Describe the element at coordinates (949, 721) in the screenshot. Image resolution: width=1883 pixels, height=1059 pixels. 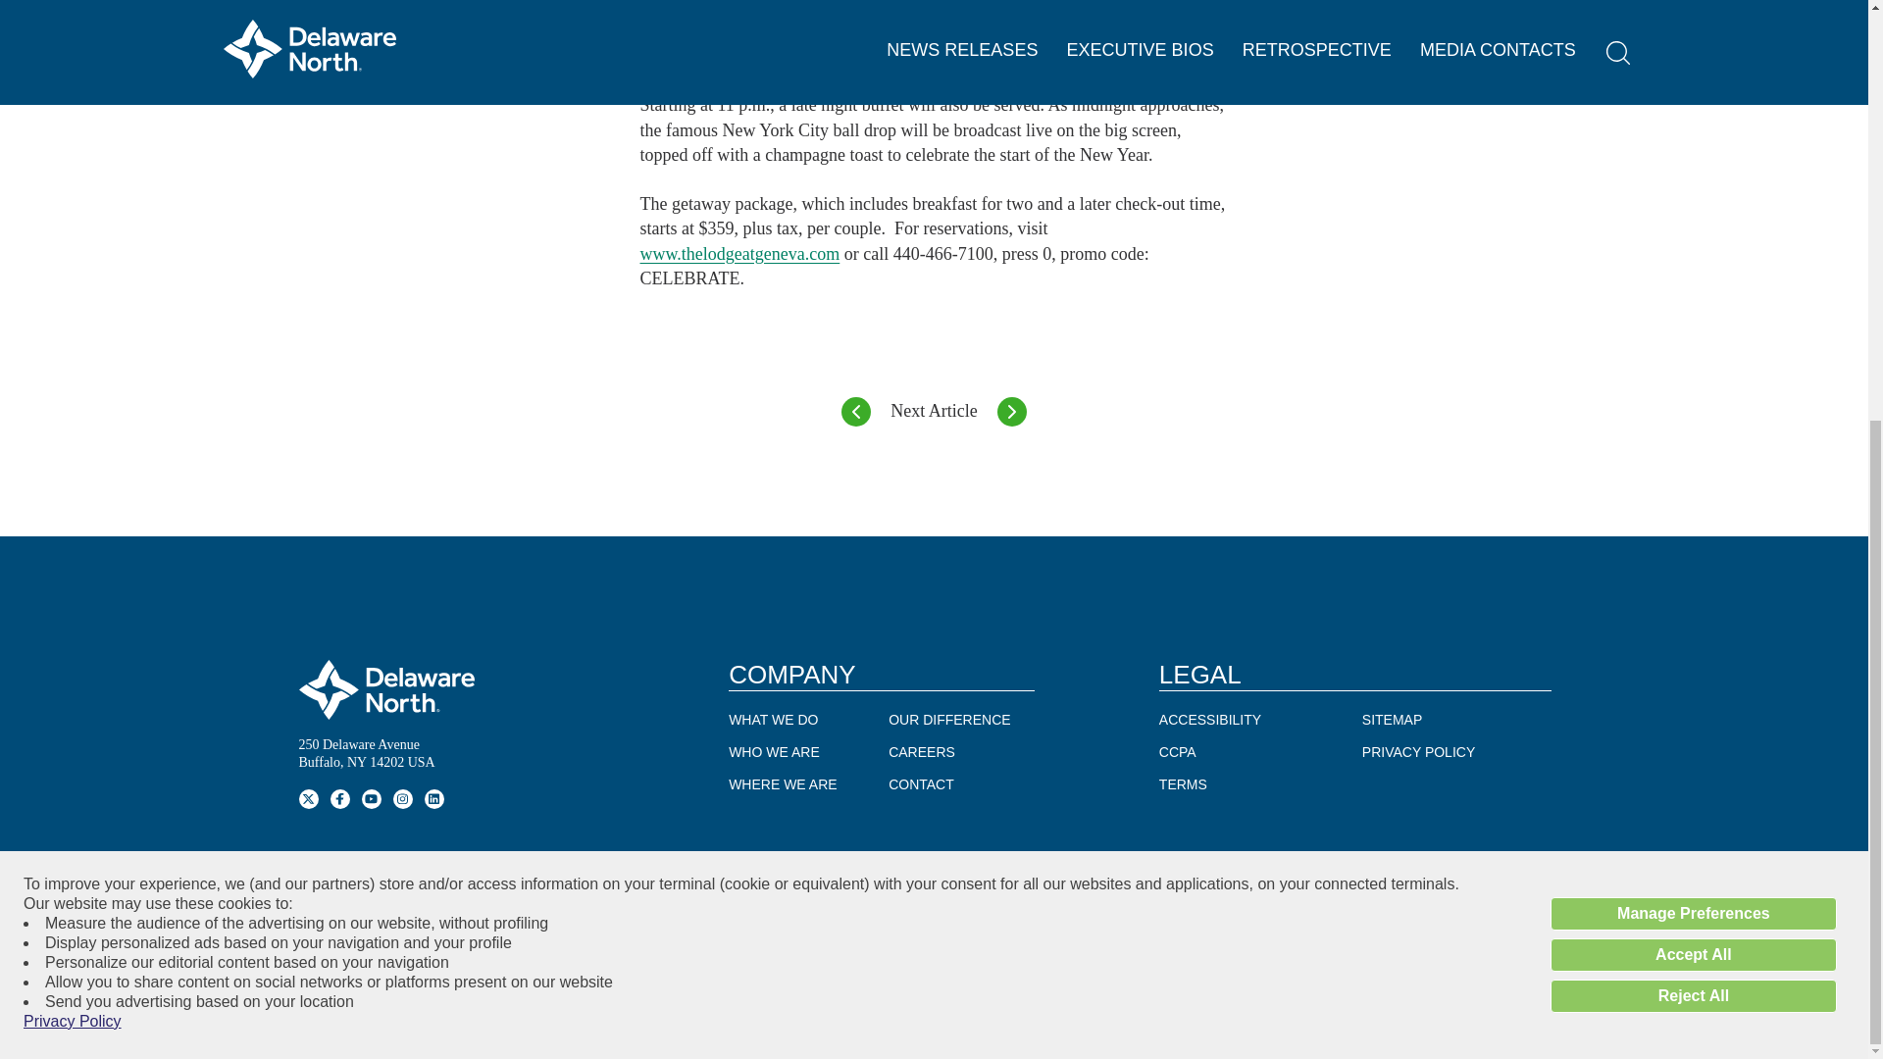
I see `OUR DIFFERENCE` at that location.